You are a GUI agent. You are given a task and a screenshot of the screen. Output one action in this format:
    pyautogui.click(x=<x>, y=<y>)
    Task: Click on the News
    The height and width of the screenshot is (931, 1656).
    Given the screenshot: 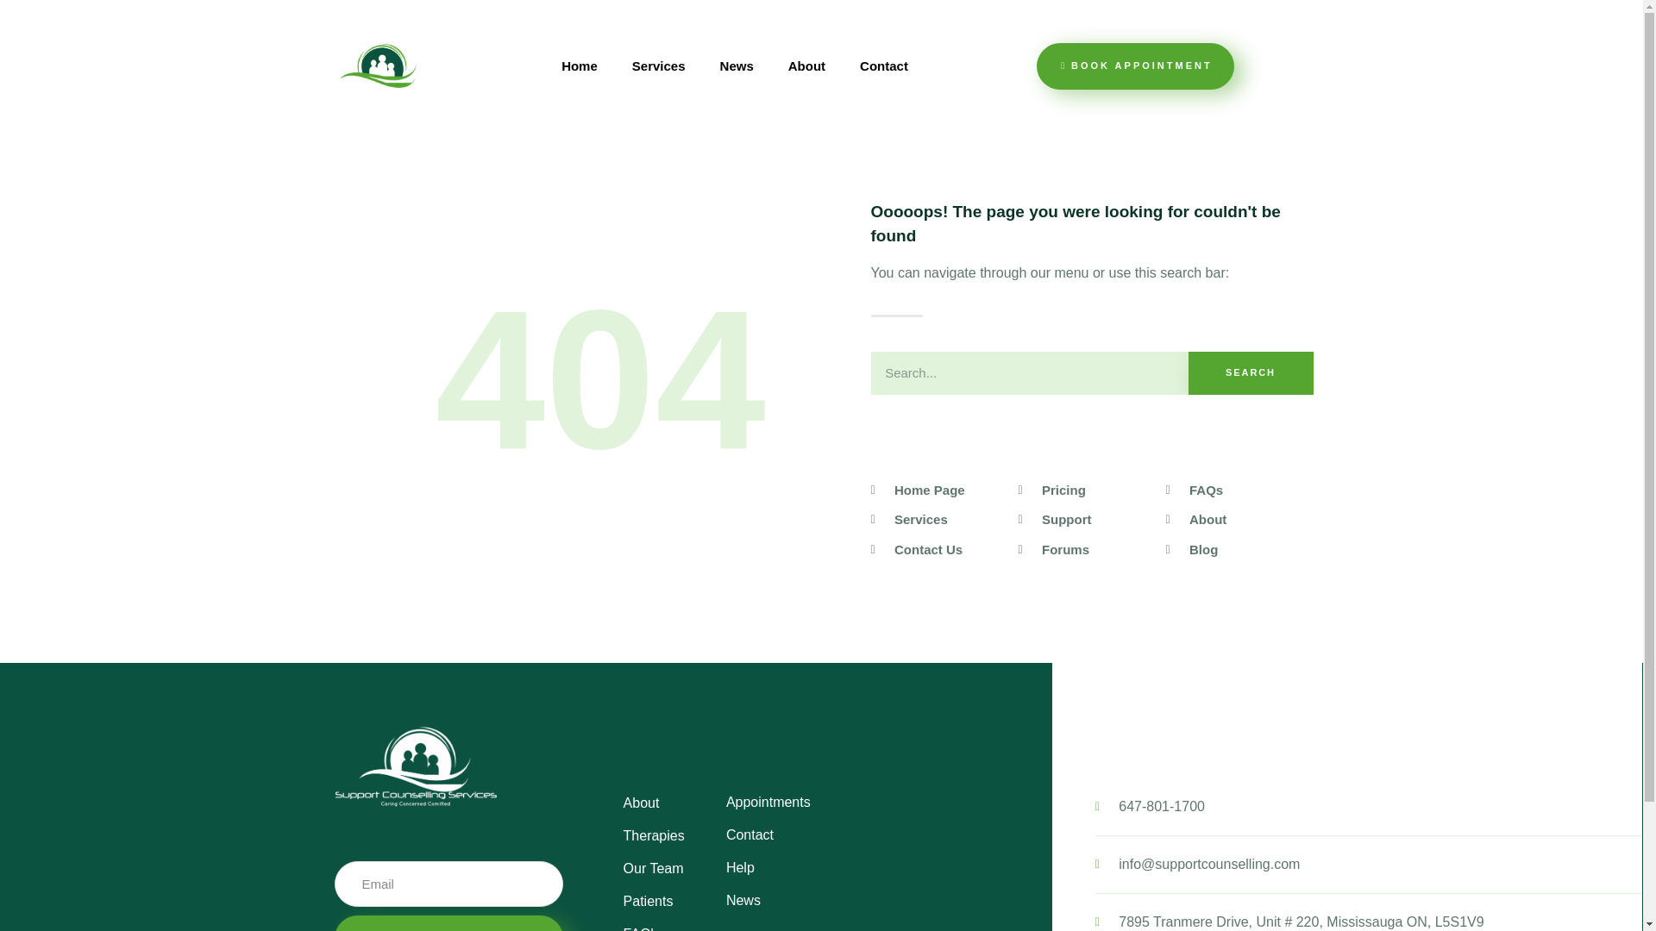 What is the action you would take?
    pyautogui.click(x=737, y=66)
    